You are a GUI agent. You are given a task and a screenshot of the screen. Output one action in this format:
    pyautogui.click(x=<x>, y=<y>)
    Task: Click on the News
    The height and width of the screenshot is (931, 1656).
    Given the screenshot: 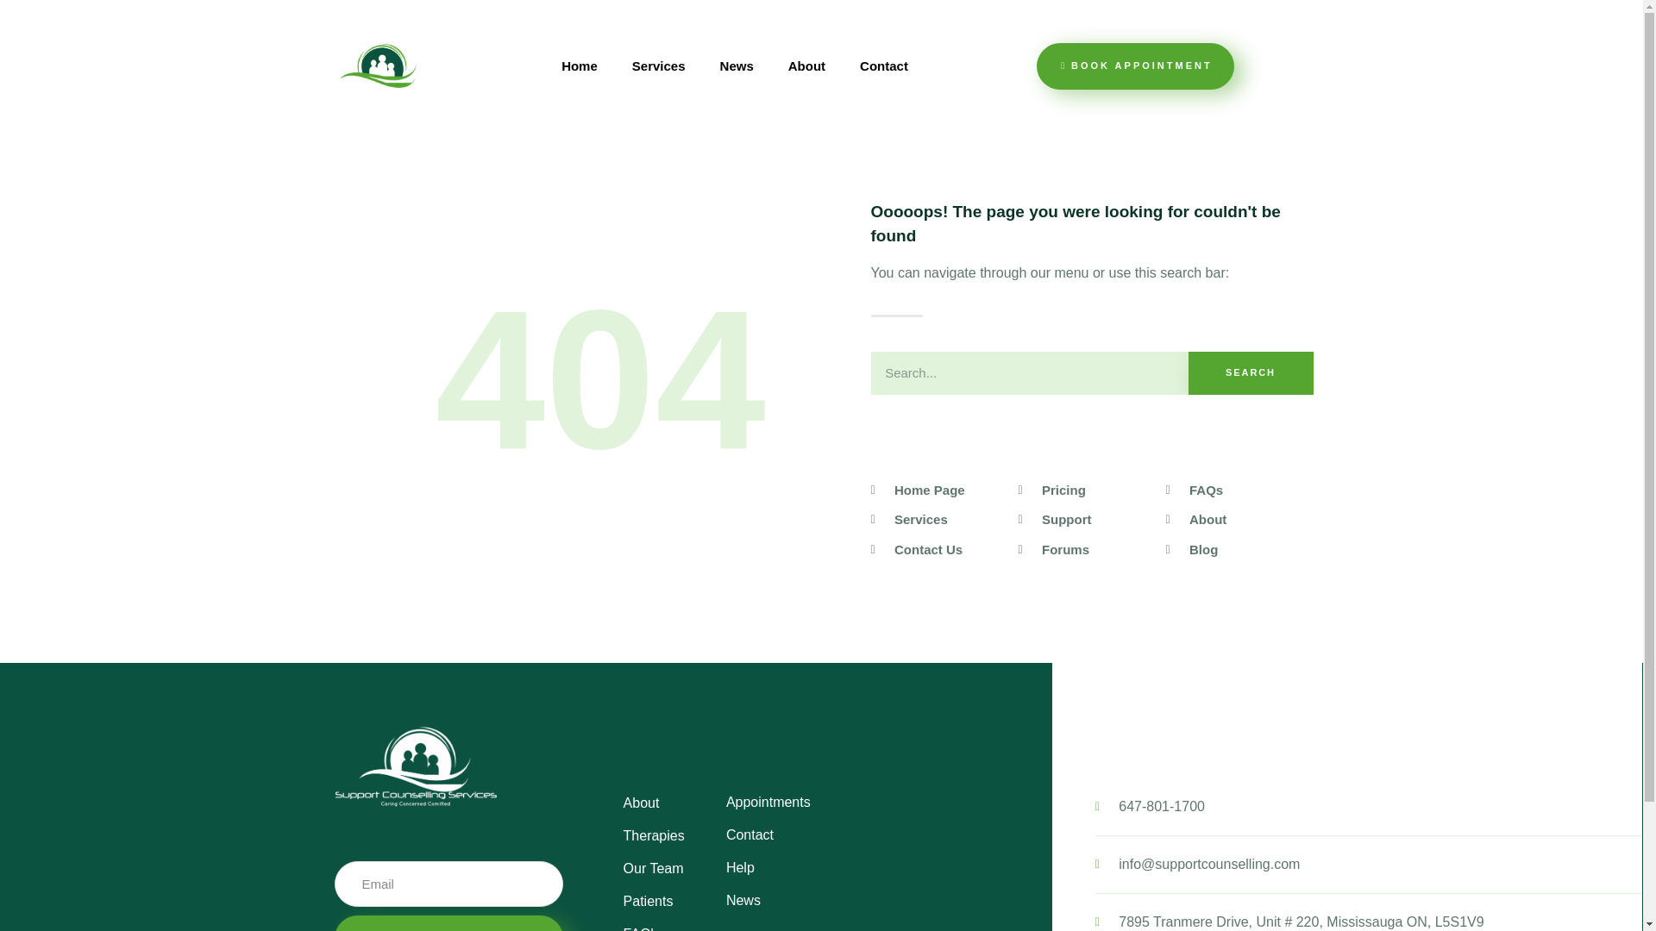 What is the action you would take?
    pyautogui.click(x=737, y=66)
    